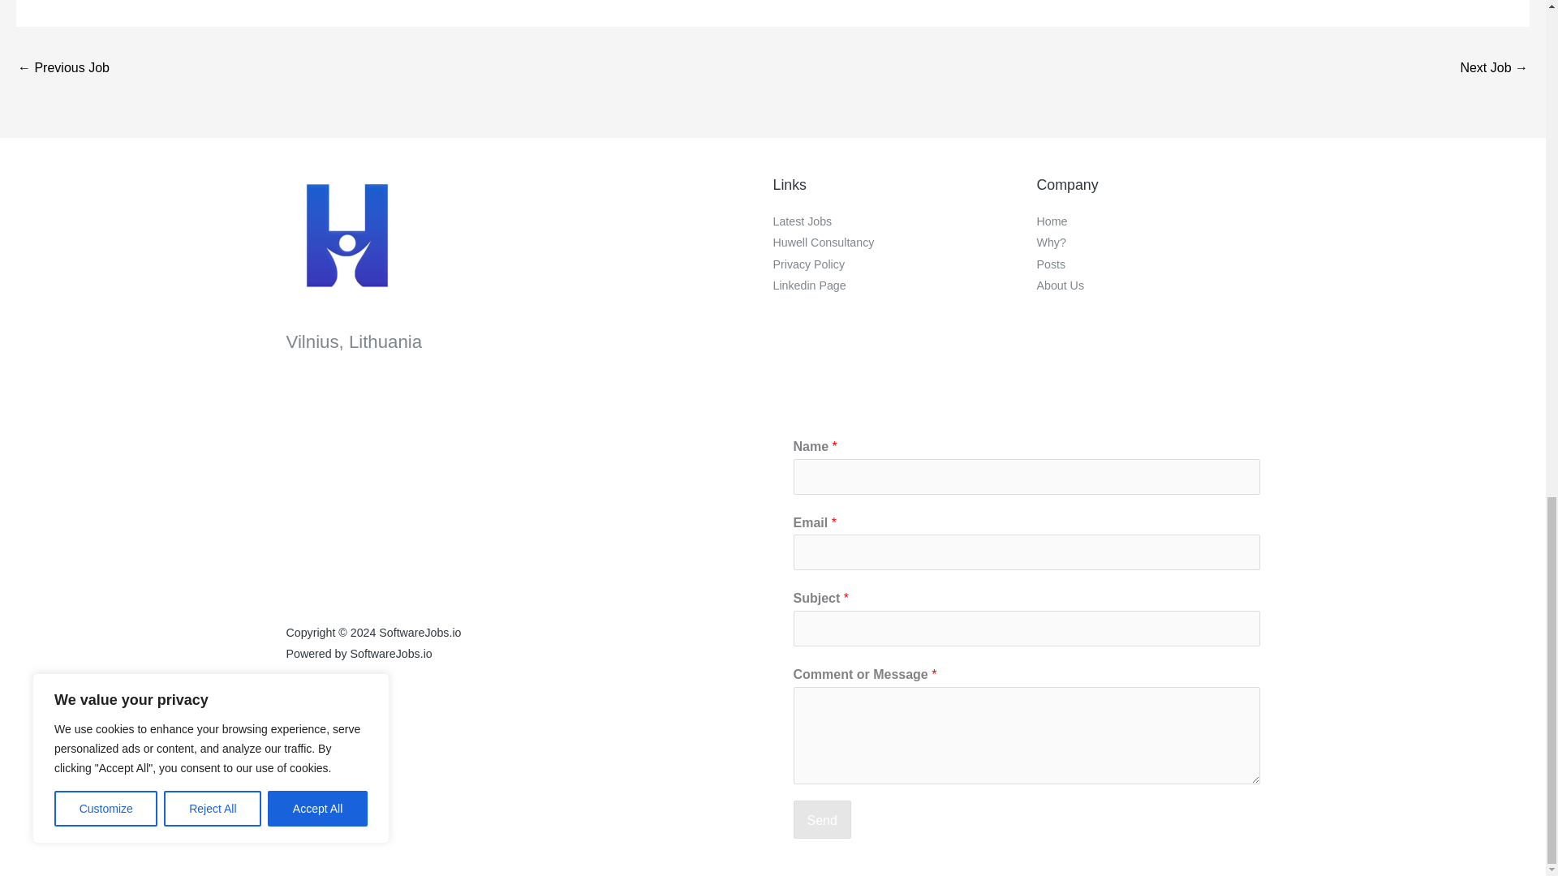 This screenshot has width=1558, height=876. Describe the element at coordinates (1052, 264) in the screenshot. I see `Posts` at that location.